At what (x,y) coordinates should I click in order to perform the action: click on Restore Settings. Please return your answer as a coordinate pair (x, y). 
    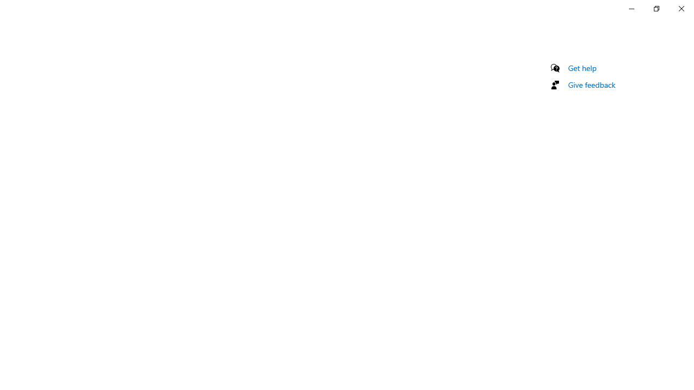
    Looking at the image, I should click on (656, 9).